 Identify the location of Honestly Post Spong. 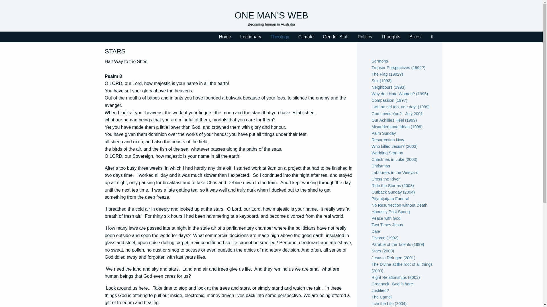
(390, 211).